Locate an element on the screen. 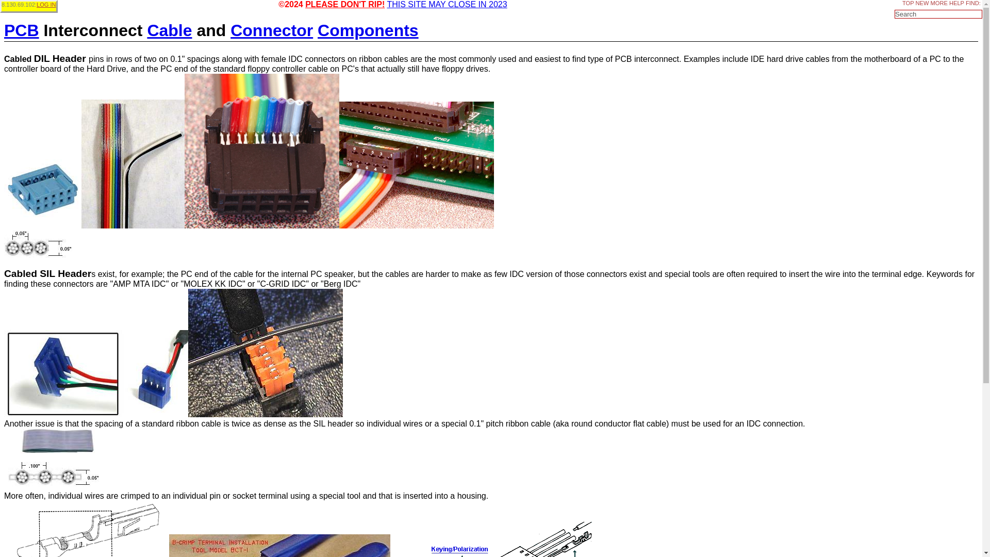 This screenshot has height=557, width=990. Monthly Change Log for the site is located at coordinates (922, 3).